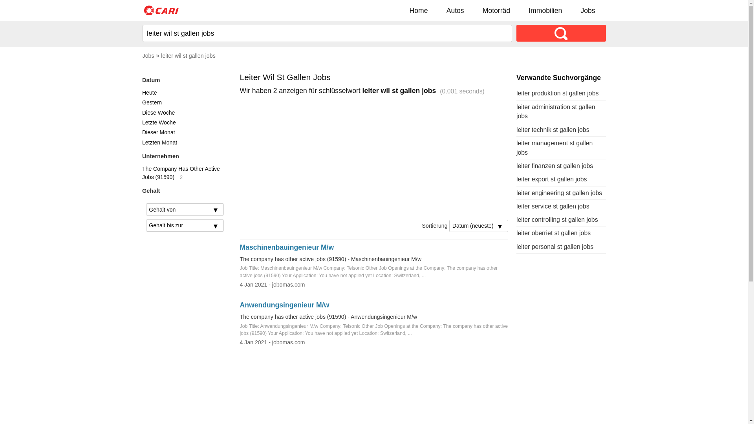 The image size is (754, 424). What do you see at coordinates (588, 10) in the screenshot?
I see `Jobs` at bounding box center [588, 10].